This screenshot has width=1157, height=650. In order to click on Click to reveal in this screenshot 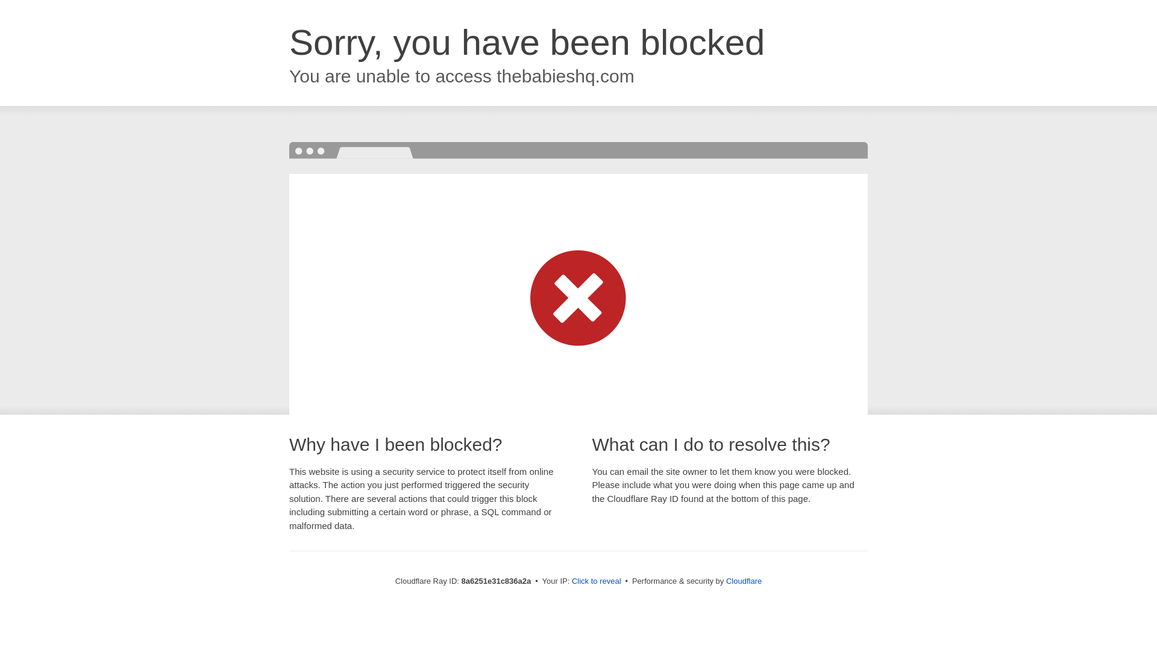, I will do `click(597, 581)`.